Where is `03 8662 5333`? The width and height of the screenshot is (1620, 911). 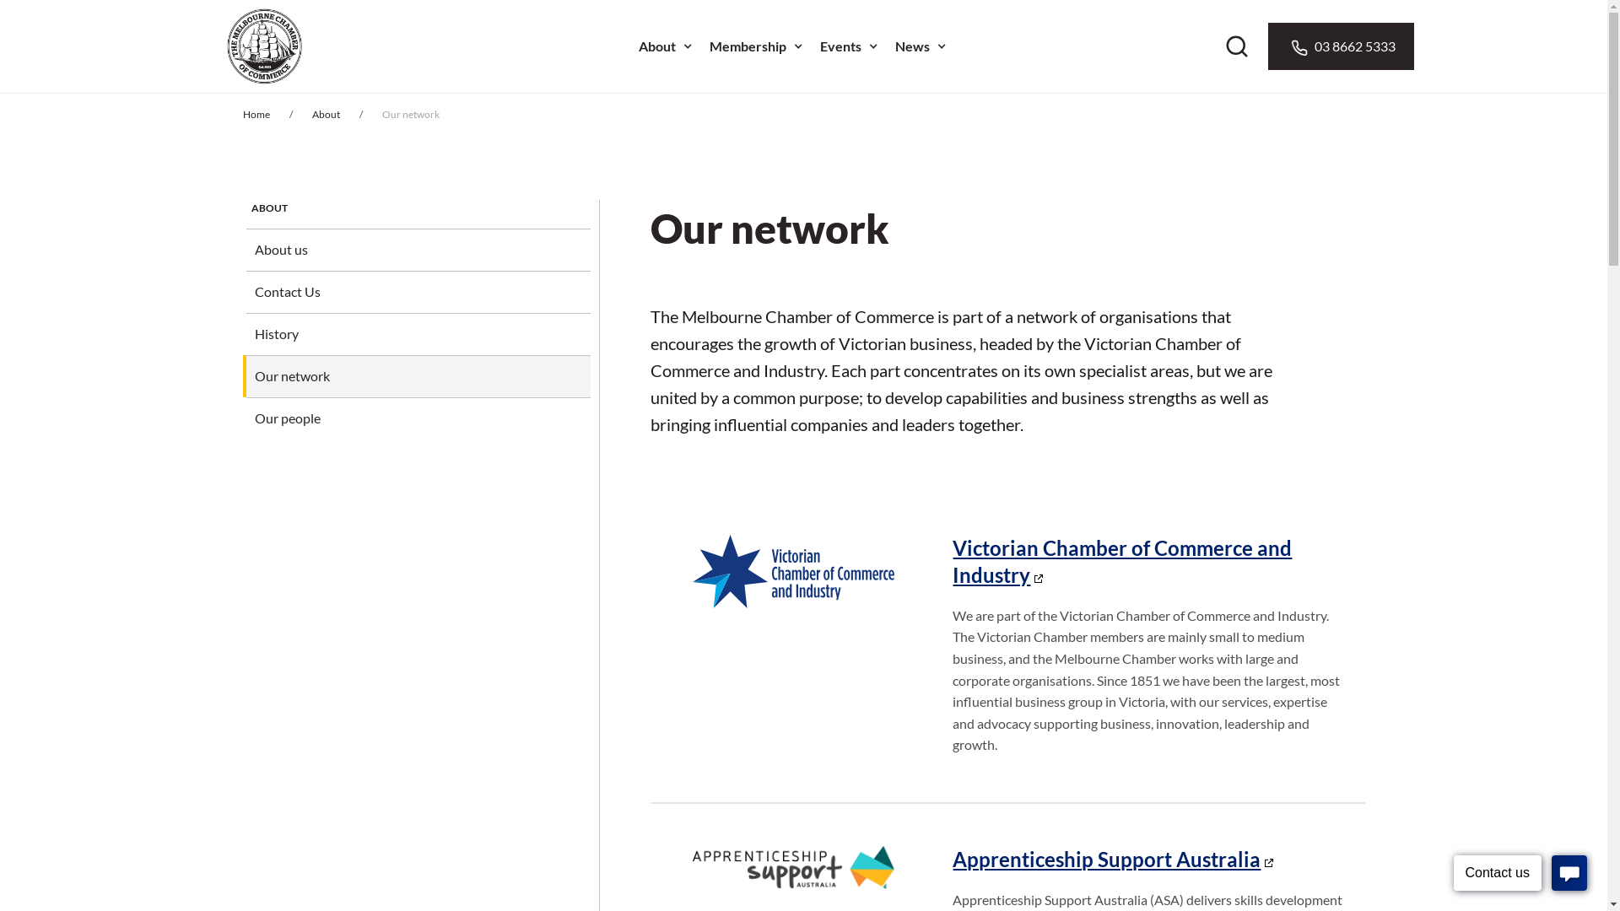 03 8662 5333 is located at coordinates (1340, 46).